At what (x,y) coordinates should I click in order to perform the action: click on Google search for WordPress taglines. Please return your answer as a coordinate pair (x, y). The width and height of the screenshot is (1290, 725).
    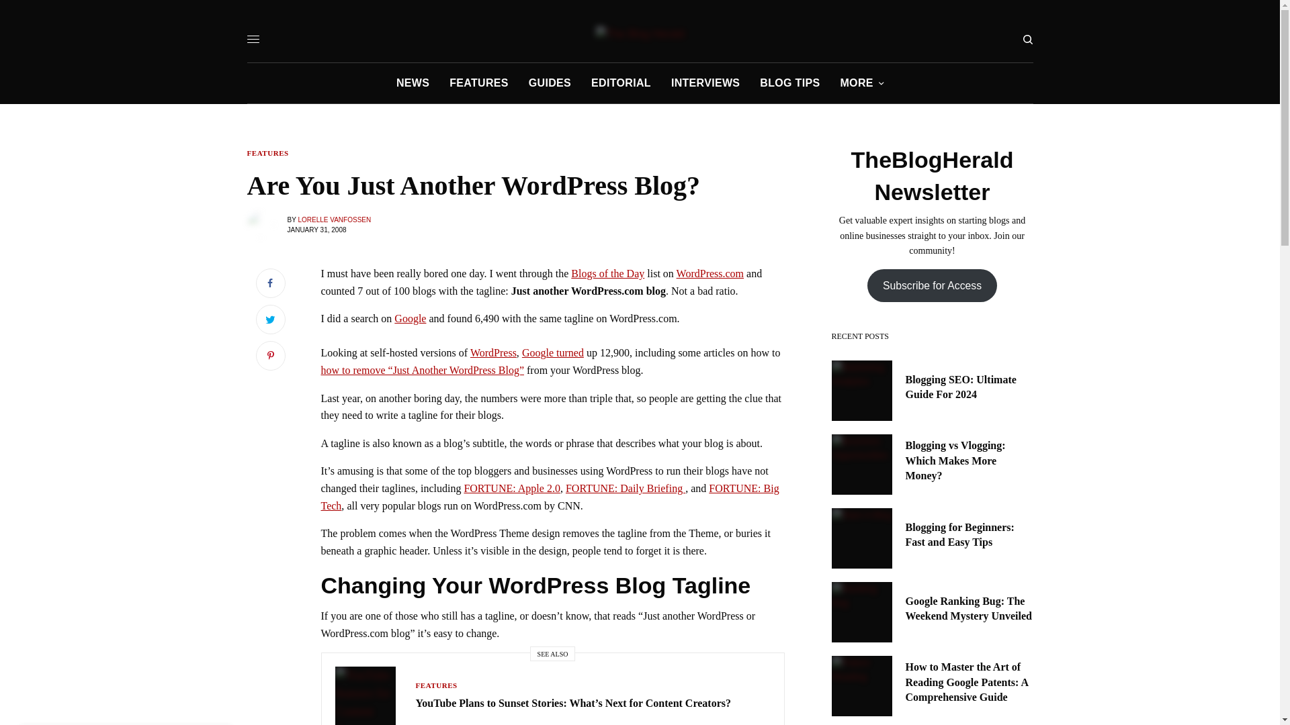
    Looking at the image, I should click on (553, 352).